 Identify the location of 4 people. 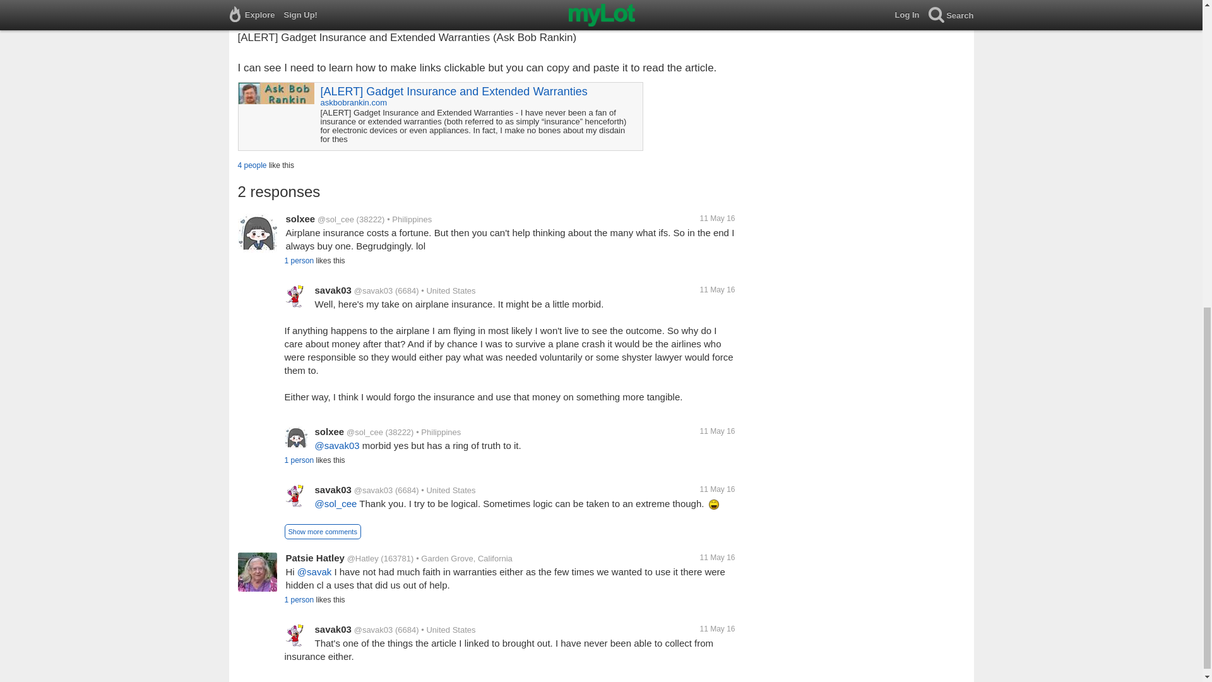
(252, 165).